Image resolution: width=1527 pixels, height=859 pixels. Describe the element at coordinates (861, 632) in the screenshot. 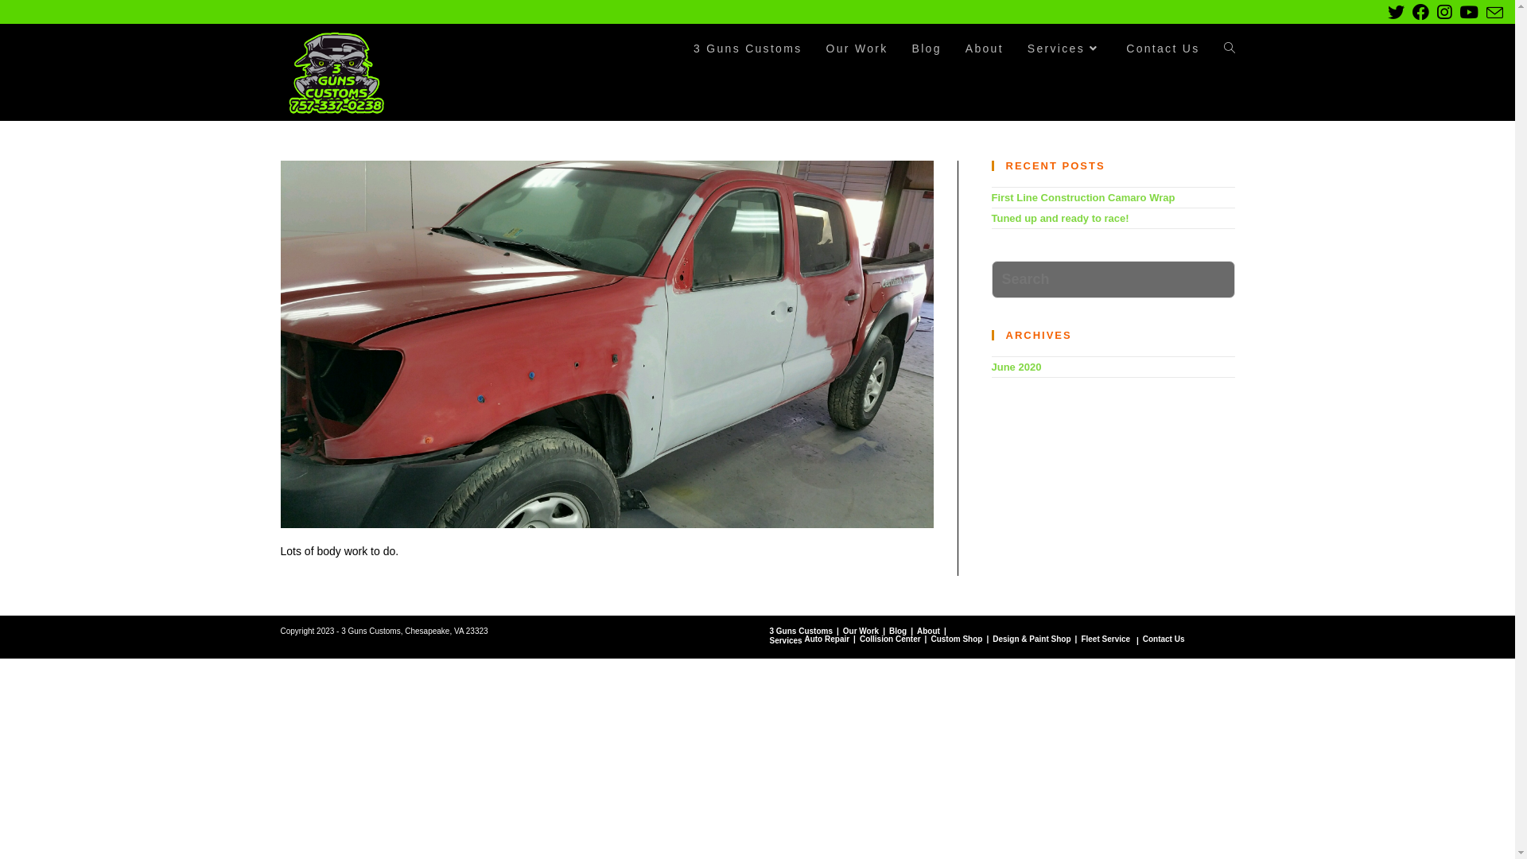

I see `Our Work` at that location.